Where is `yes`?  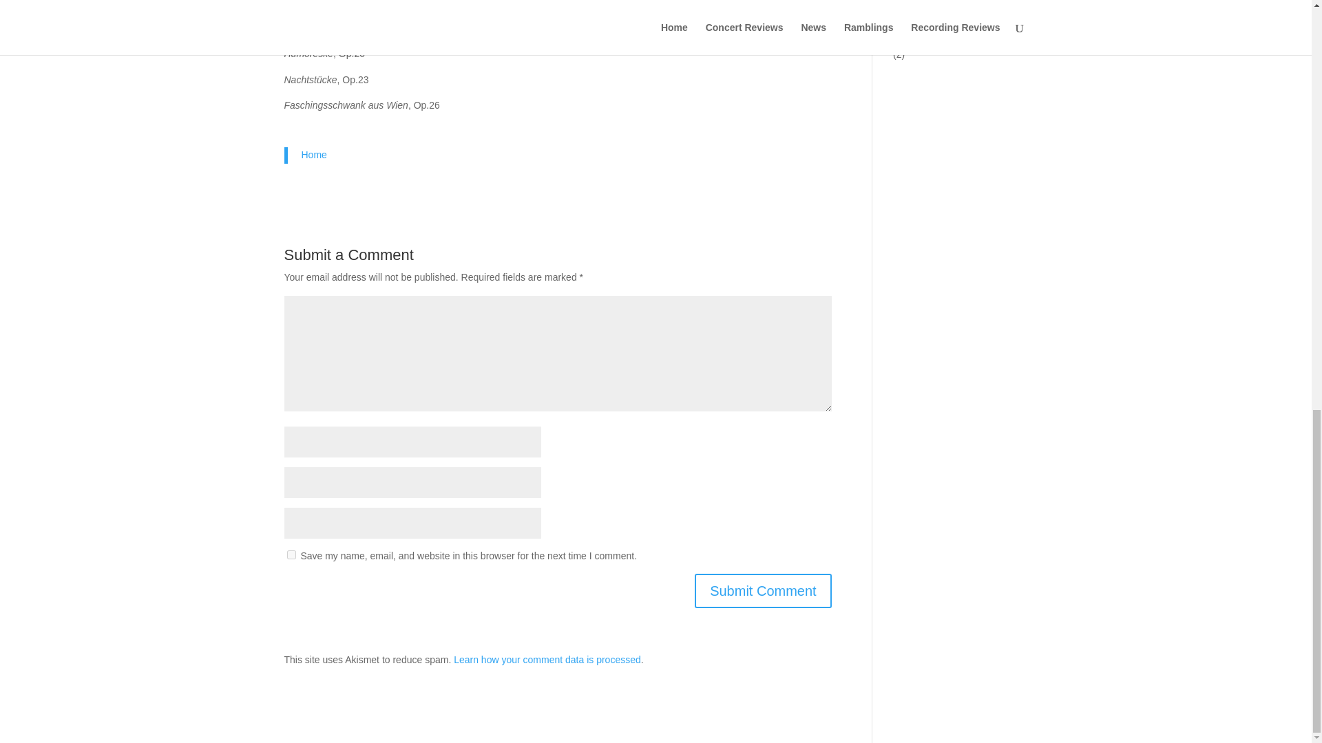
yes is located at coordinates (291, 554).